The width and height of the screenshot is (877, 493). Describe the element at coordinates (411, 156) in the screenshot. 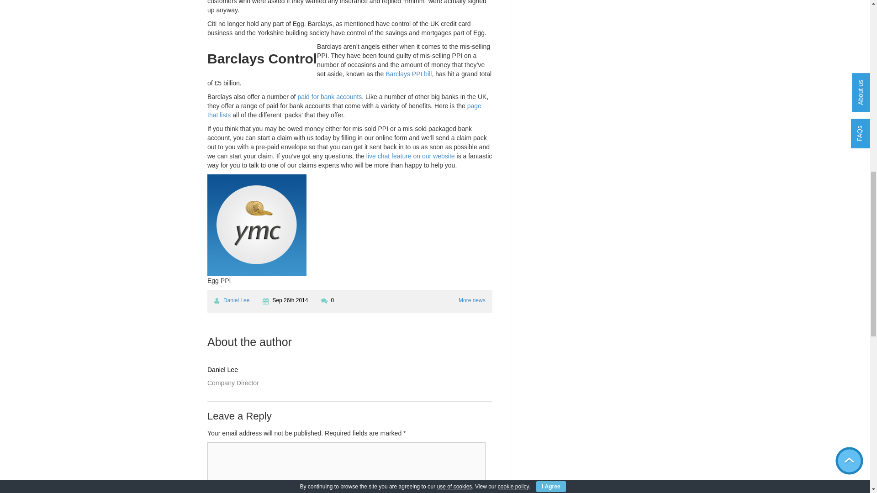

I see `live chat feature on our website` at that location.